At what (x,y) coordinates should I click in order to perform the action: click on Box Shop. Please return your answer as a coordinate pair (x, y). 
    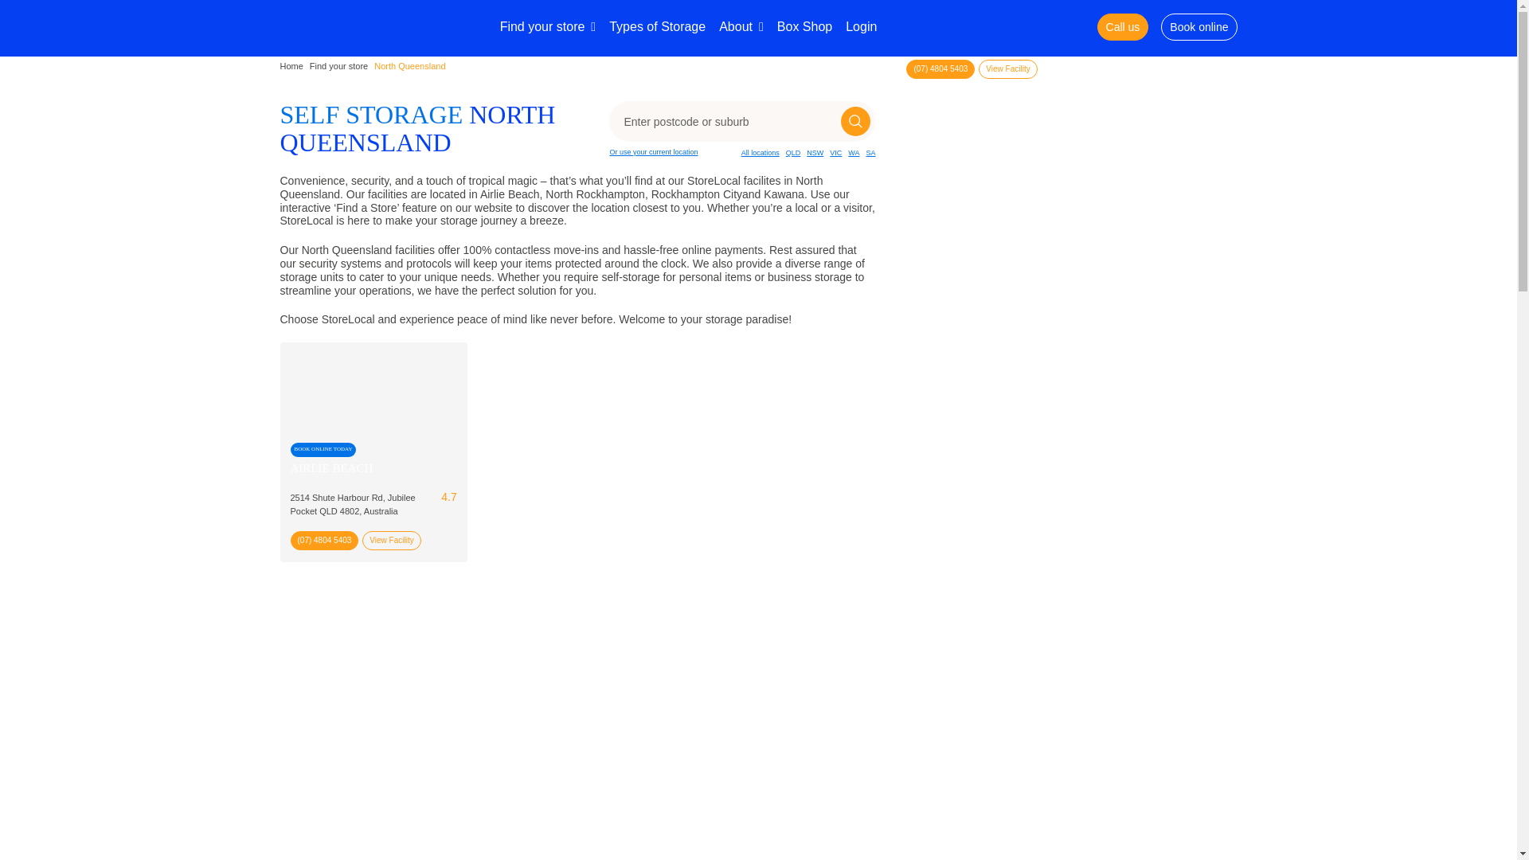
    Looking at the image, I should click on (804, 27).